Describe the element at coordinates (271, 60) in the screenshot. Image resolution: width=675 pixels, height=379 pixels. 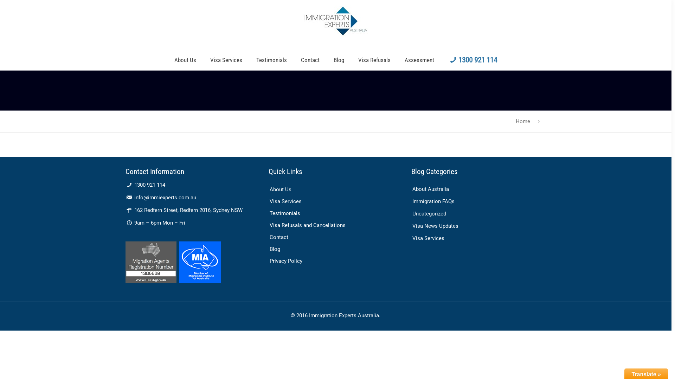
I see `Testimonials` at that location.